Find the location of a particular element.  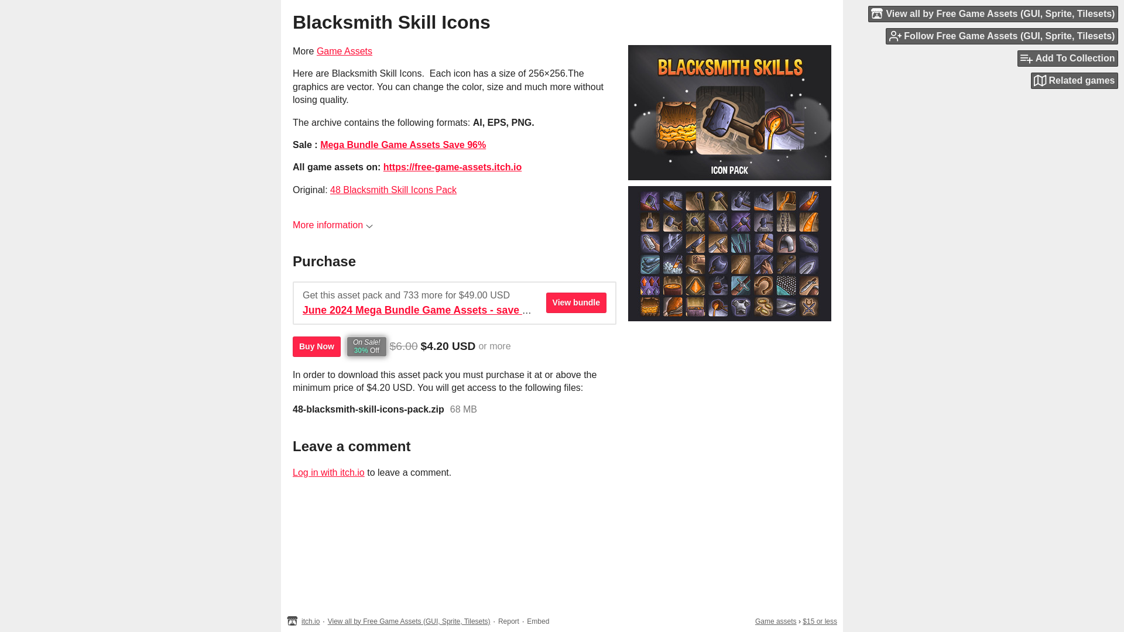

Buy Now is located at coordinates (316, 346).